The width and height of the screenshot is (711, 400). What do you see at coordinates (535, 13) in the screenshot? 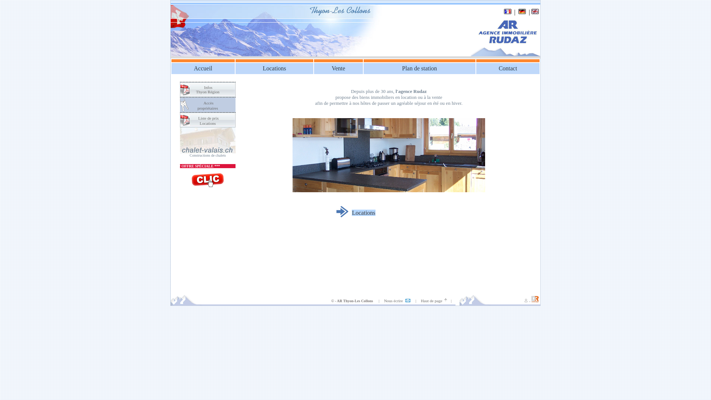
I see `English` at bounding box center [535, 13].